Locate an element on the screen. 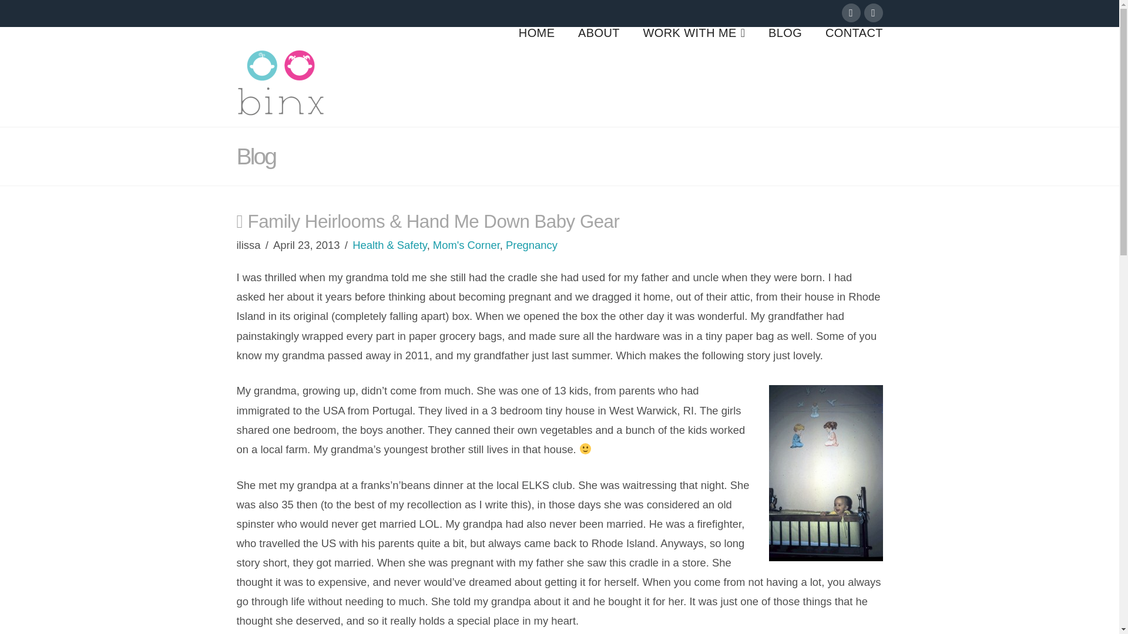 The height and width of the screenshot is (634, 1128). Pregnancy is located at coordinates (531, 245).